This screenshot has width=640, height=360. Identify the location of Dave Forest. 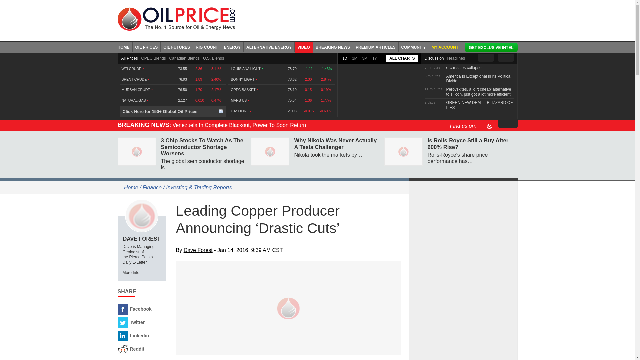
(141, 215).